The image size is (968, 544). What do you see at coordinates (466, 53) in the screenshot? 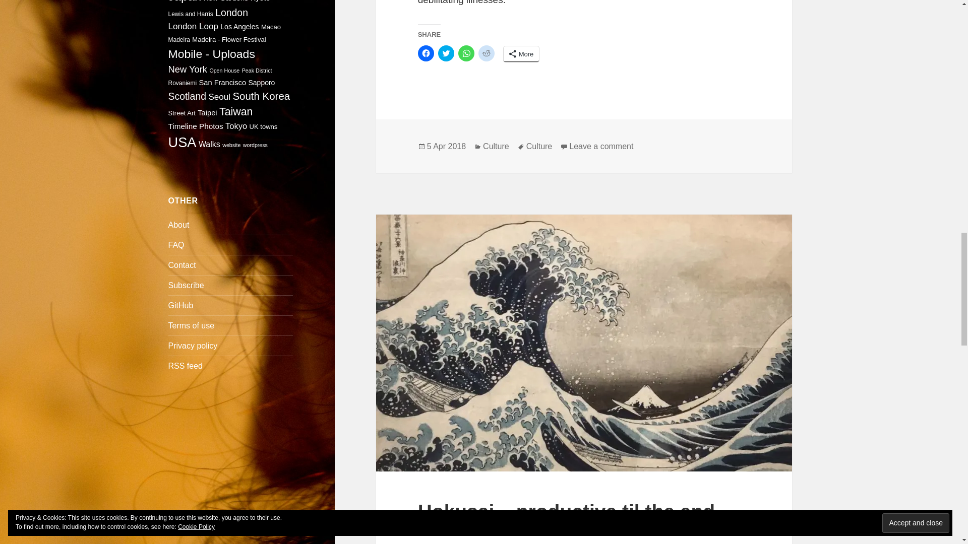
I see `Click to share on WhatsApp` at bounding box center [466, 53].